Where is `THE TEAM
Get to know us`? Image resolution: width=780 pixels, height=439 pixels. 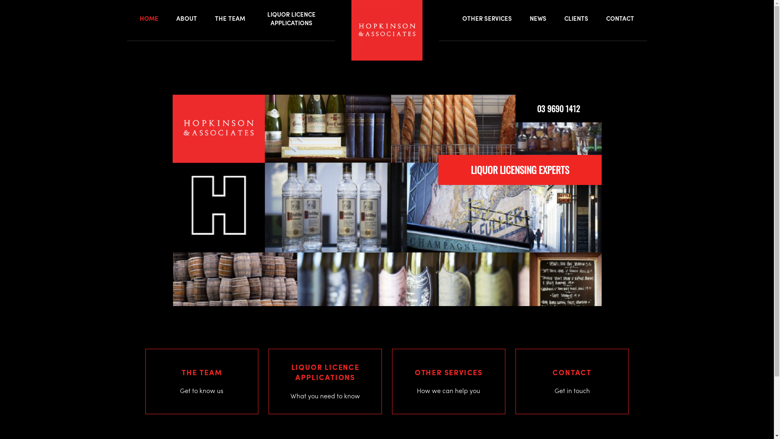
THE TEAM
Get to know us is located at coordinates (201, 381).